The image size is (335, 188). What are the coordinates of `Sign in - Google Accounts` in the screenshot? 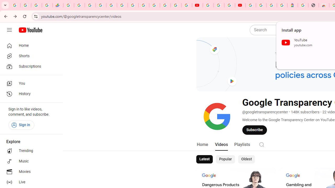 It's located at (261, 5).